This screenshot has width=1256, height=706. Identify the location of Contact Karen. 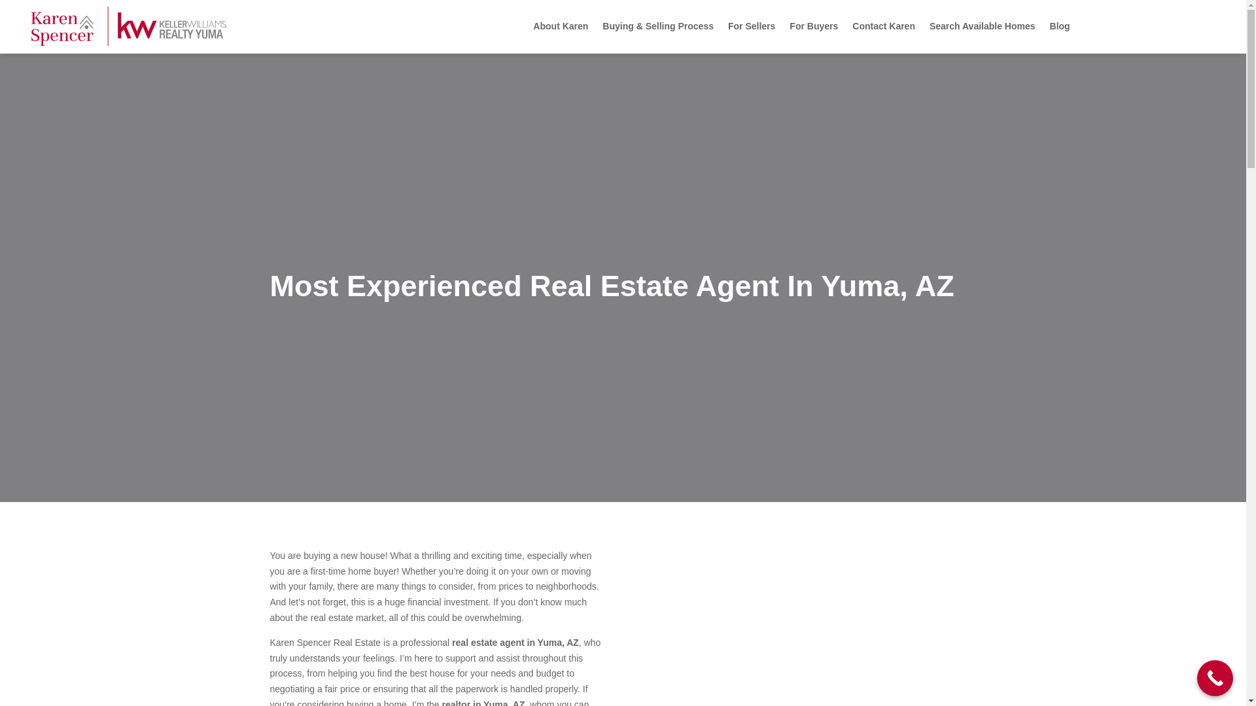
(884, 26).